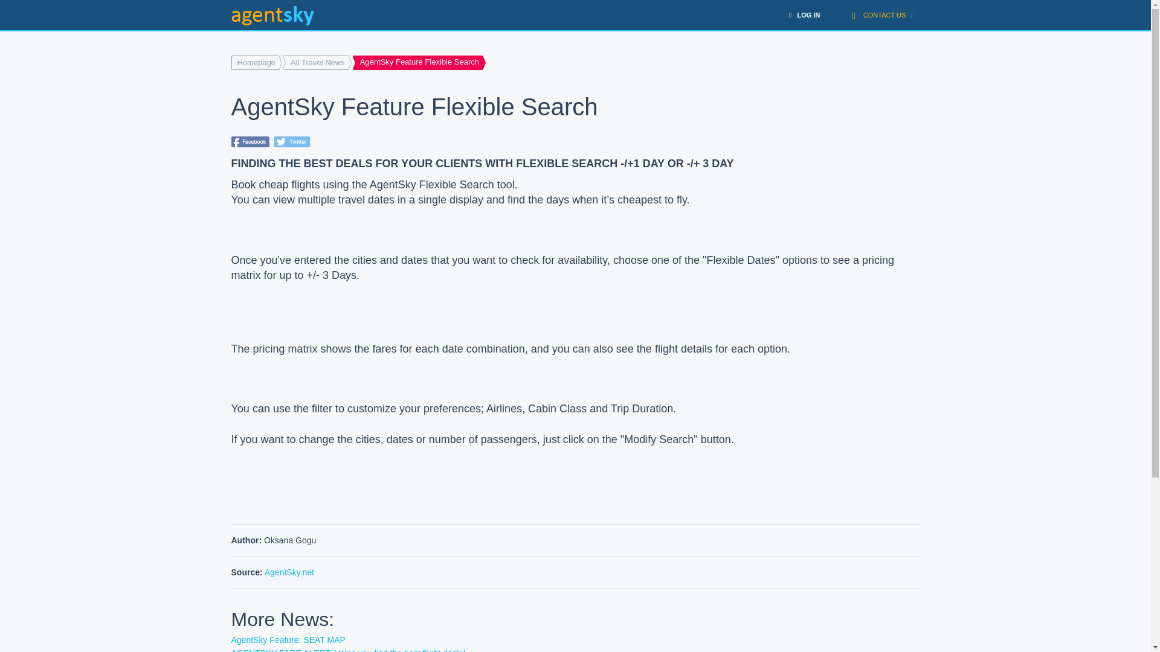  Describe the element at coordinates (272, 16) in the screenshot. I see `AgentSky.Net` at that location.